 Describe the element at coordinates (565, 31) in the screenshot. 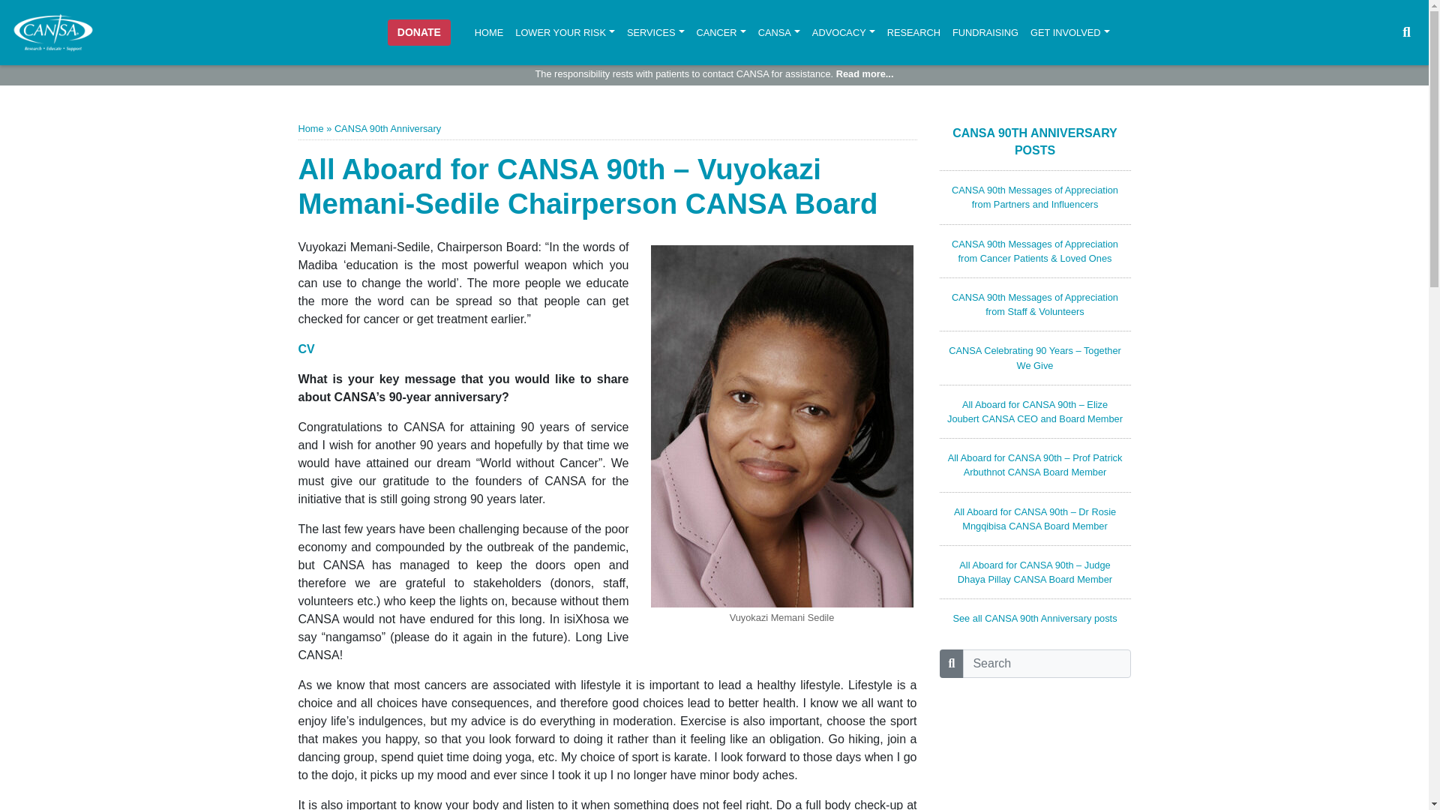

I see `LOWER YOUR RISK` at that location.